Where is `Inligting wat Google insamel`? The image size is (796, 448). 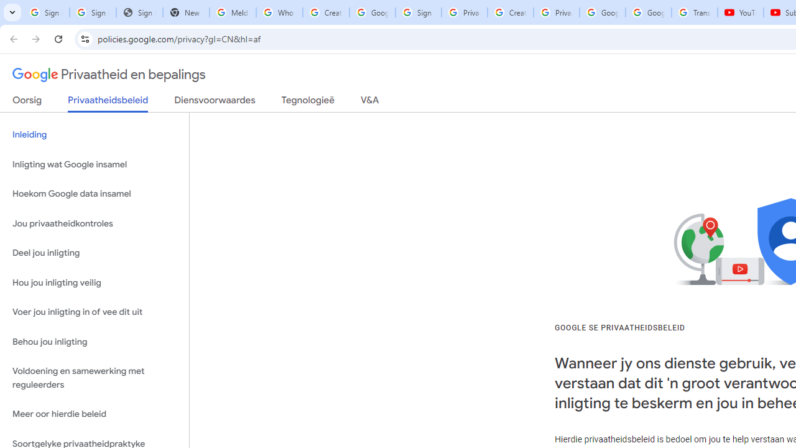
Inligting wat Google insamel is located at coordinates (95, 164).